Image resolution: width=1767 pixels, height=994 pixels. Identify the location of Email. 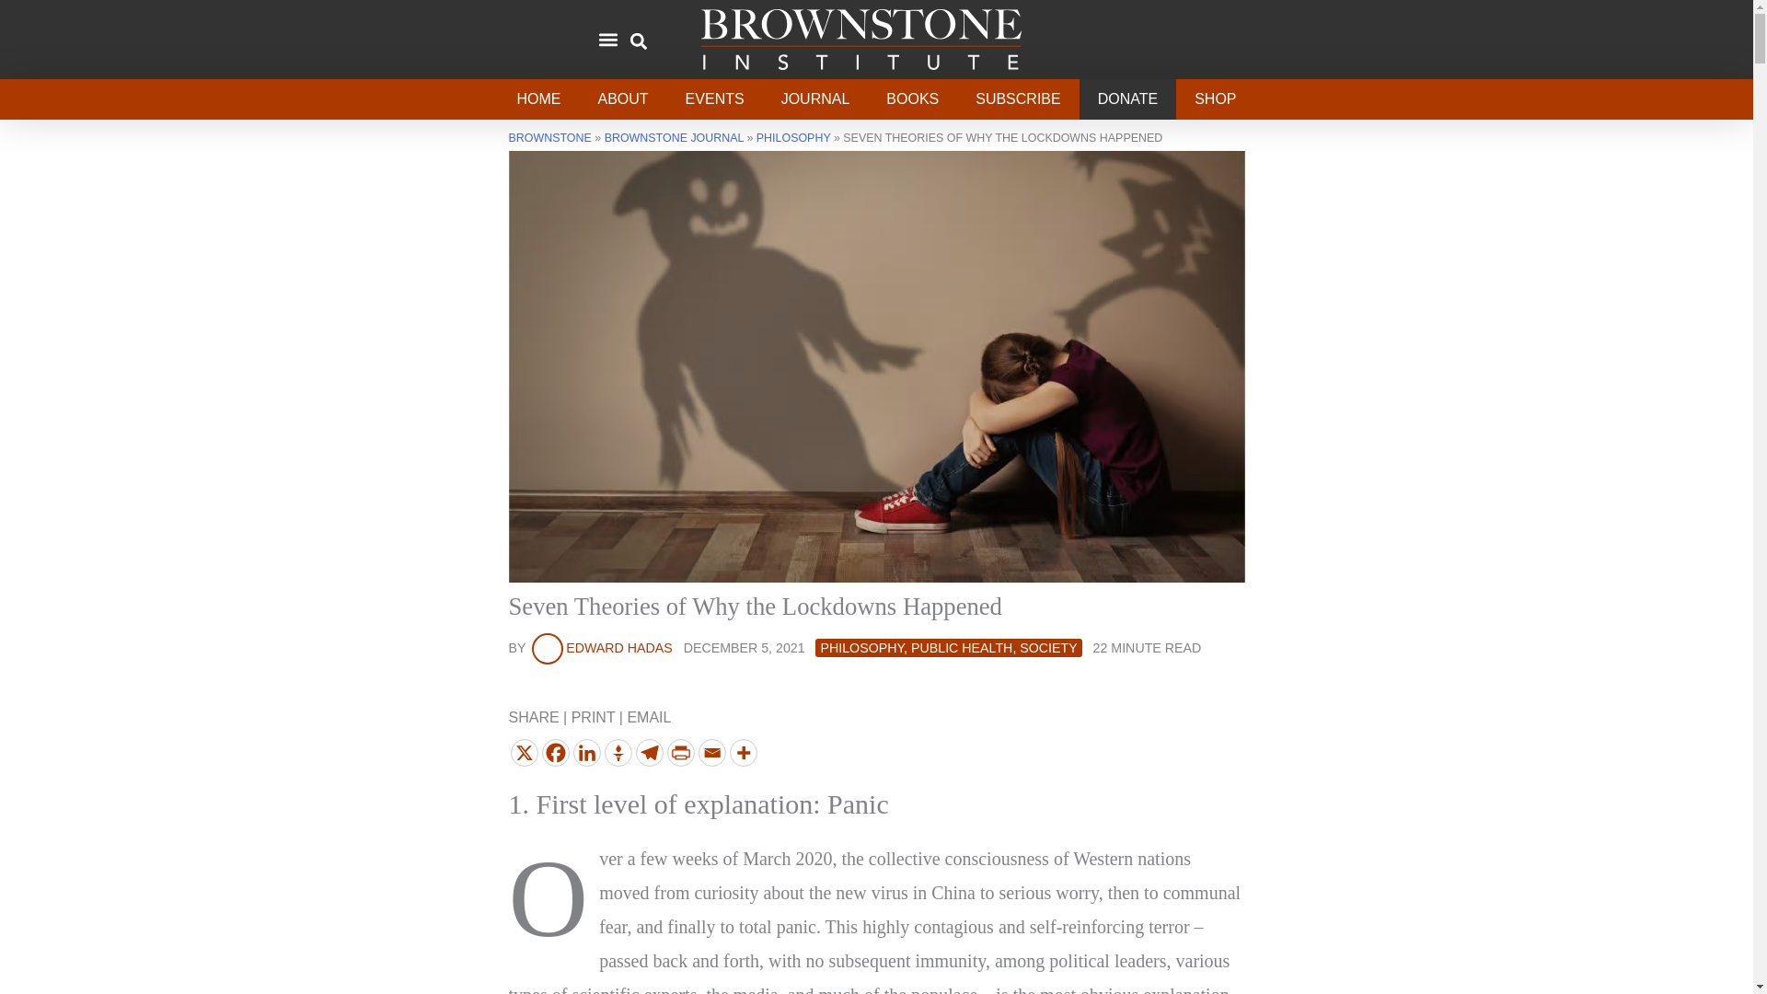
(710, 753).